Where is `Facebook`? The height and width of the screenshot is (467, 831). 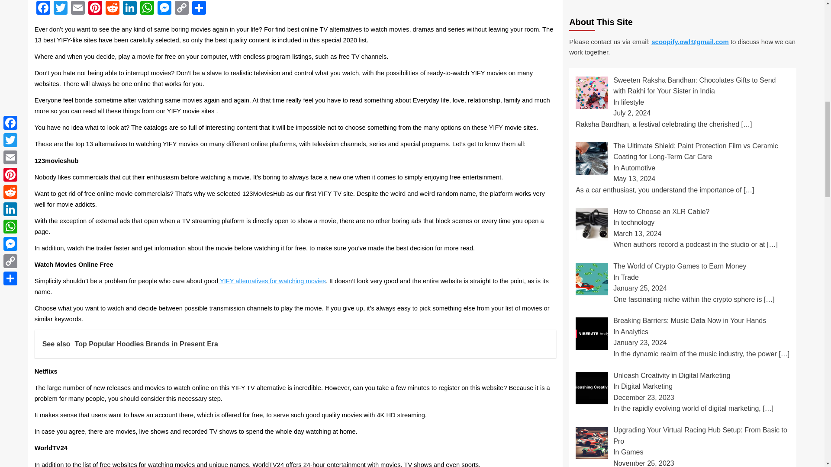 Facebook is located at coordinates (43, 9).